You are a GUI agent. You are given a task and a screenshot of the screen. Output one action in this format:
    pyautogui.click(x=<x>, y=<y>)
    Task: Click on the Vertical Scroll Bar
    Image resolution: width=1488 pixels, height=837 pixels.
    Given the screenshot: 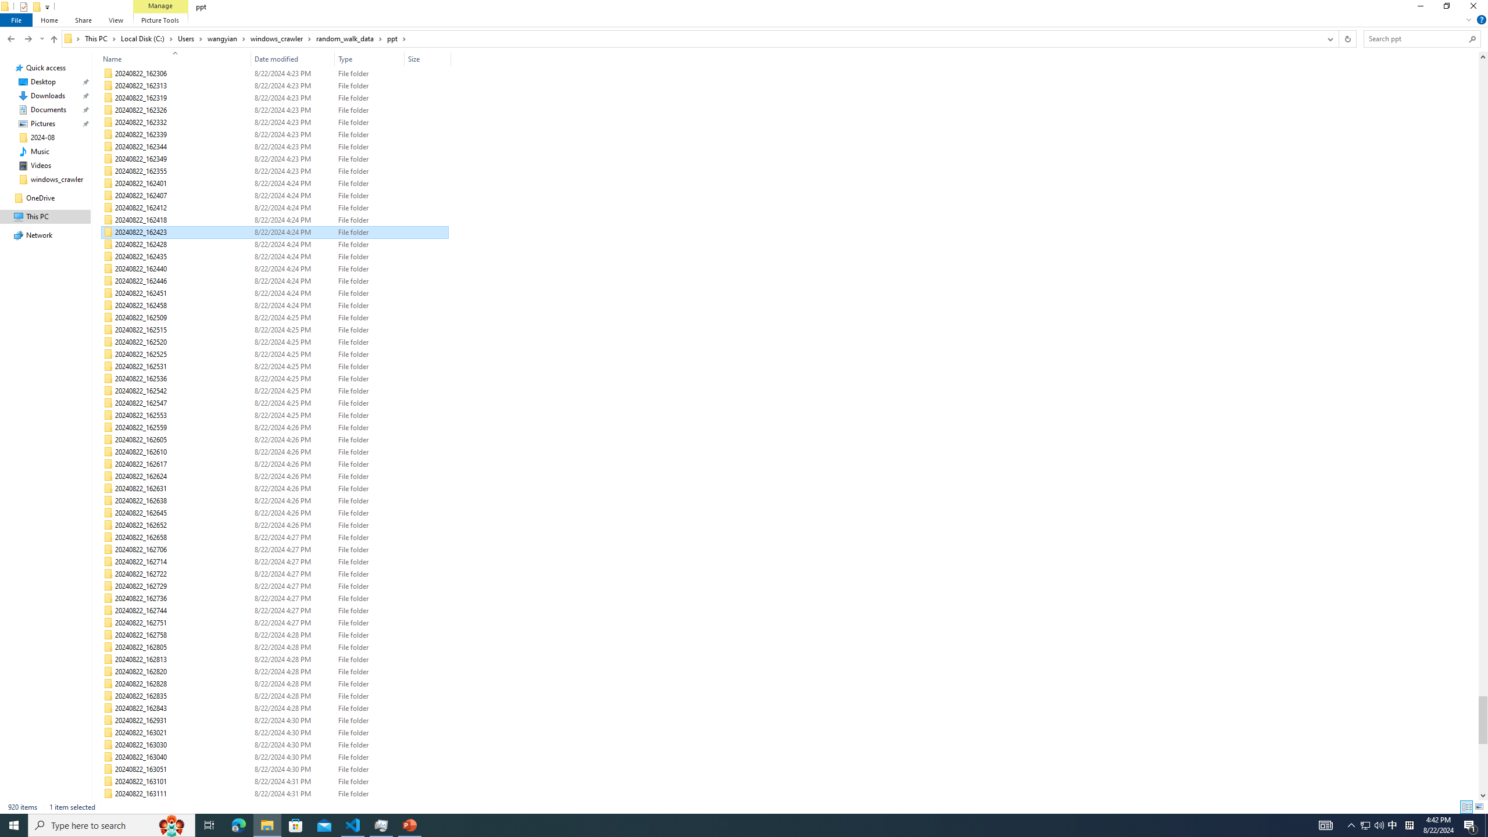 What is the action you would take?
    pyautogui.click(x=1483, y=425)
    